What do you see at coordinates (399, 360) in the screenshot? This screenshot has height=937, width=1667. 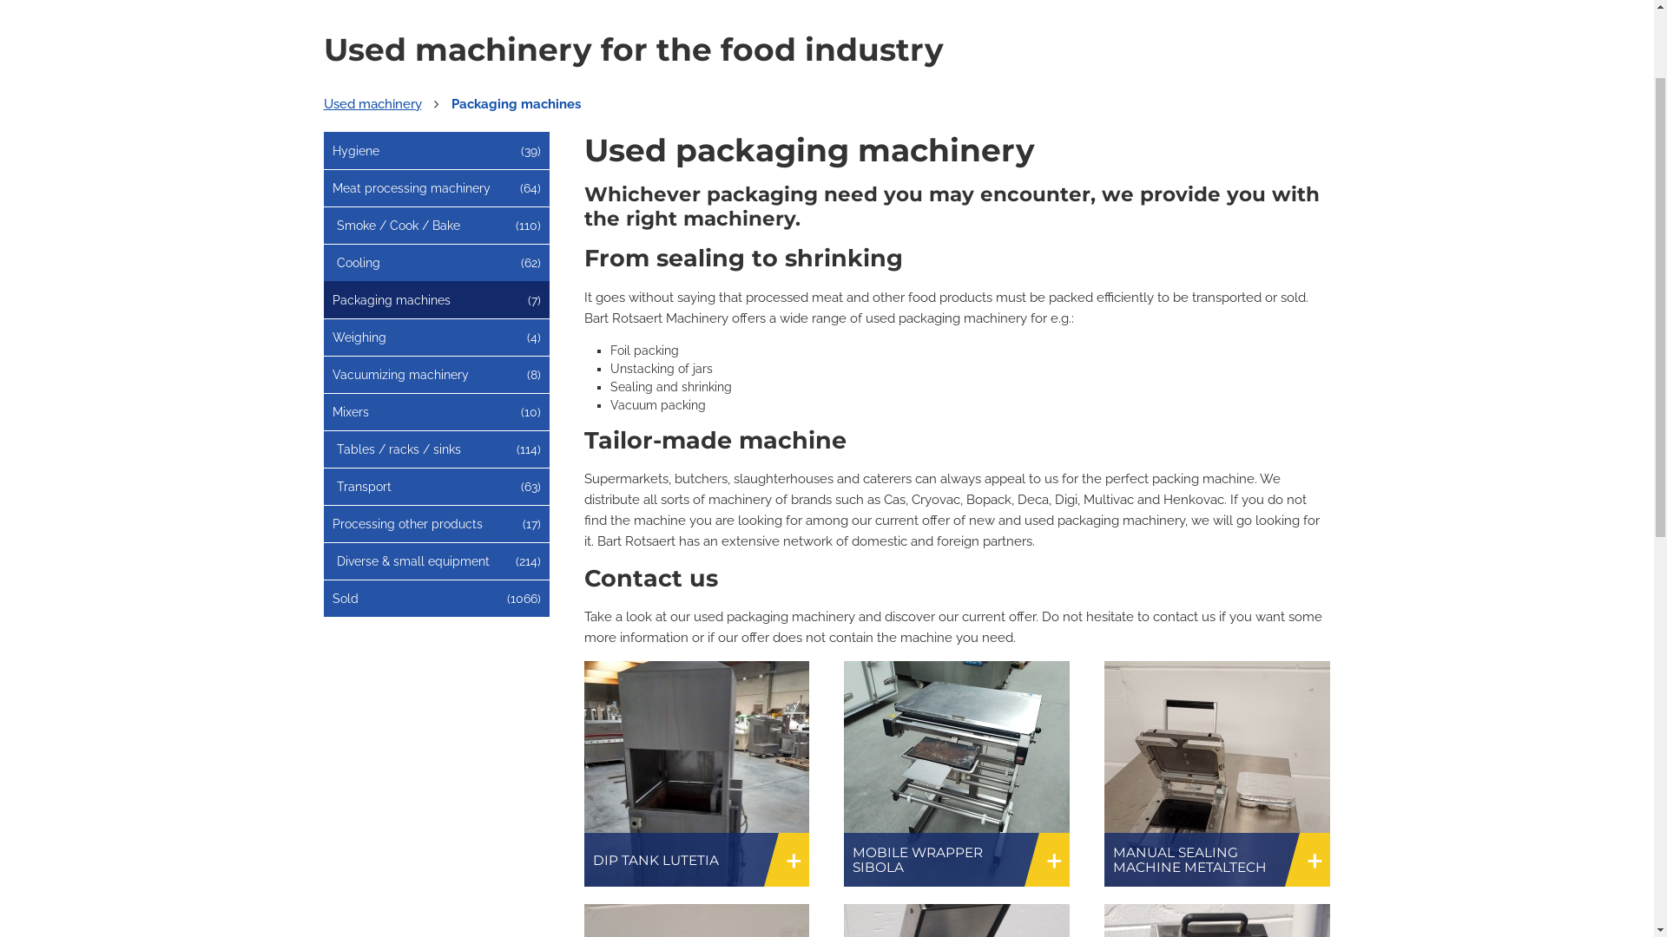 I see `Smoke / Cook / Bake
(110)` at bounding box center [399, 360].